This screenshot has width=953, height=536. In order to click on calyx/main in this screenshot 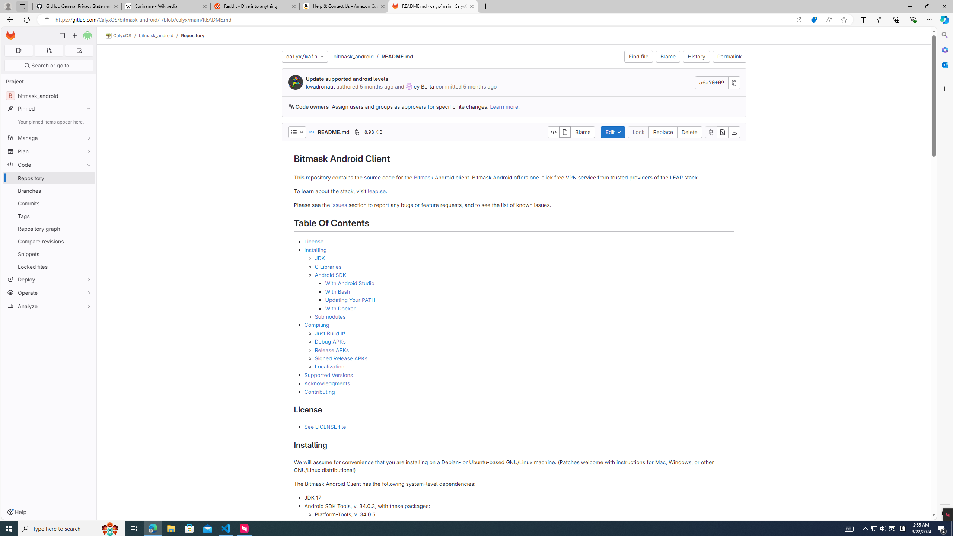, I will do `click(305, 57)`.